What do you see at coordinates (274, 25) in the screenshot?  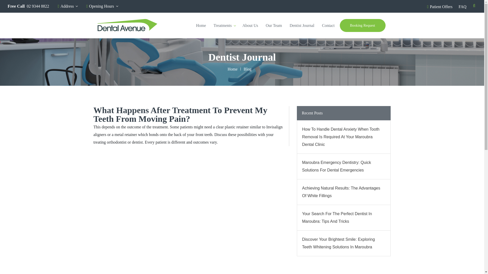 I see `Our Team` at bounding box center [274, 25].